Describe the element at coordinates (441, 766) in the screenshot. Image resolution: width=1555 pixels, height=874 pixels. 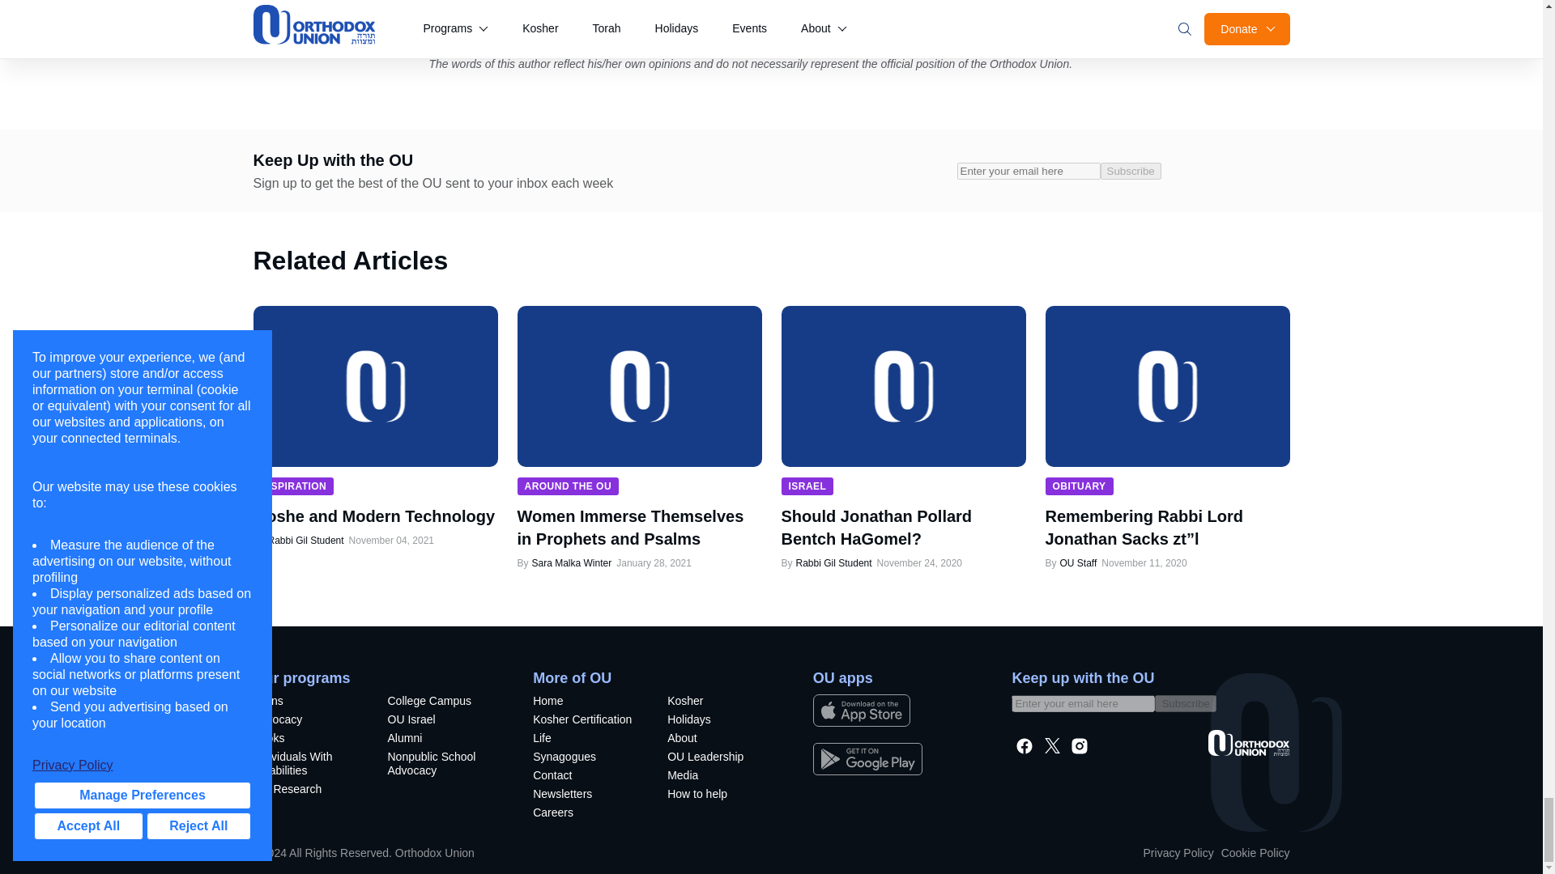
I see `teachcoalition` at that location.